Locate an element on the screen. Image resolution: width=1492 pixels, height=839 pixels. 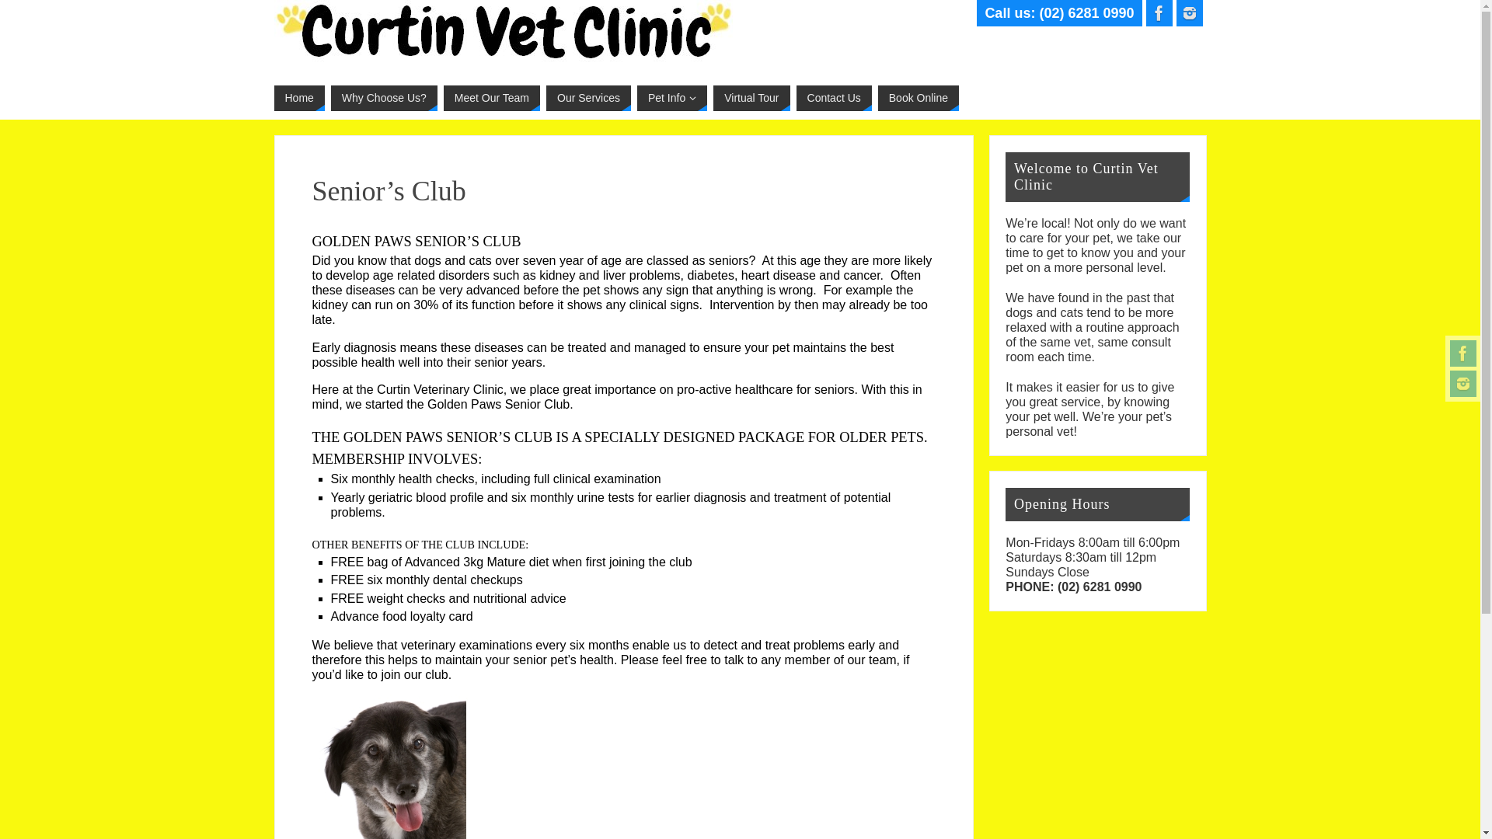
Contact Us is located at coordinates (835, 98).